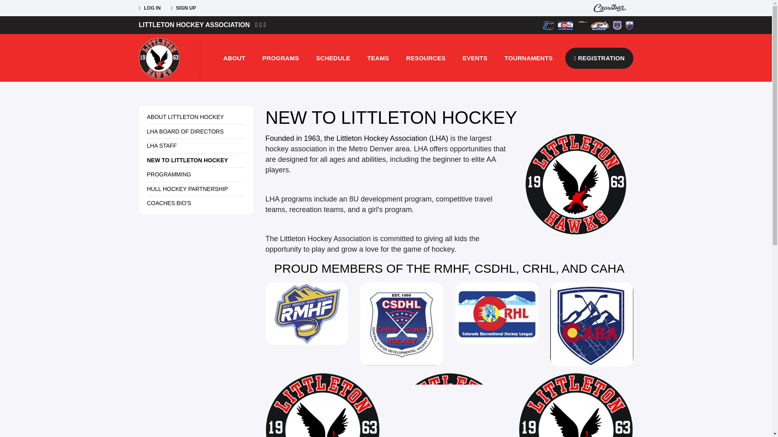 The height and width of the screenshot is (437, 778). I want to click on LITTLETON HOCKEY ASSOCIATION, so click(194, 25).